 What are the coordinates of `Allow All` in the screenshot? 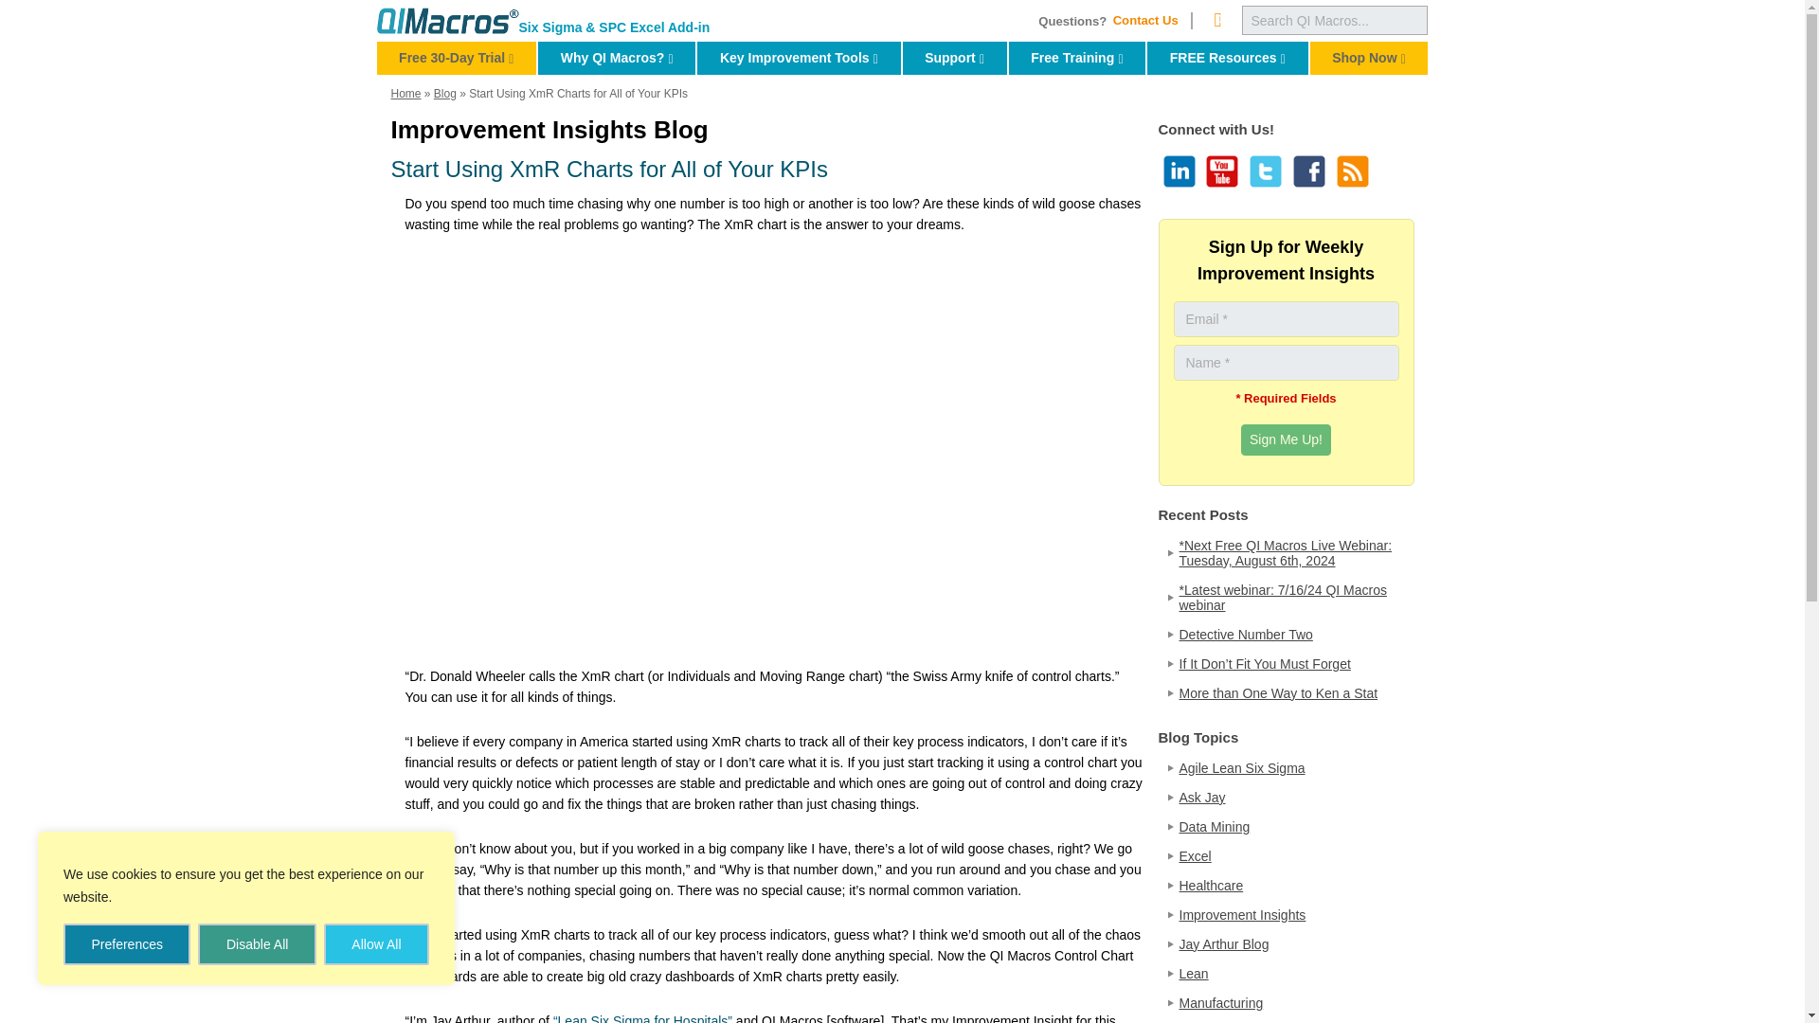 It's located at (376, 944).